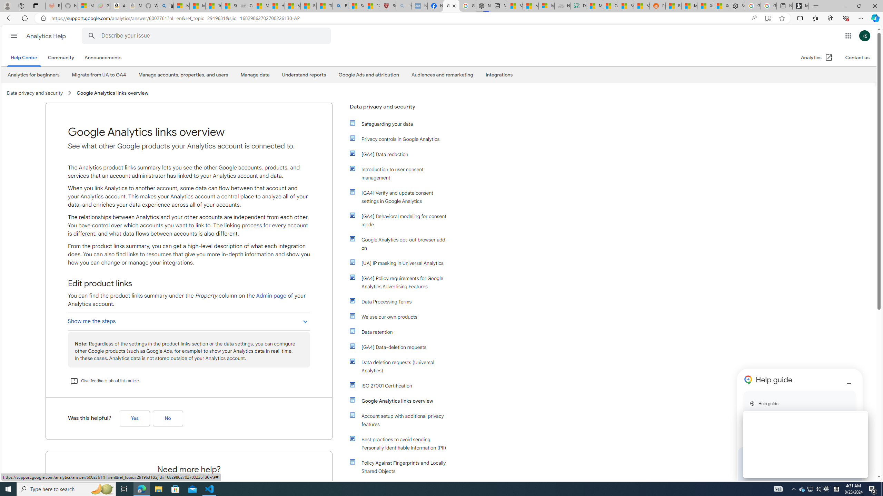 The width and height of the screenshot is (883, 496). What do you see at coordinates (641, 6) in the screenshot?
I see `MSN` at bounding box center [641, 6].